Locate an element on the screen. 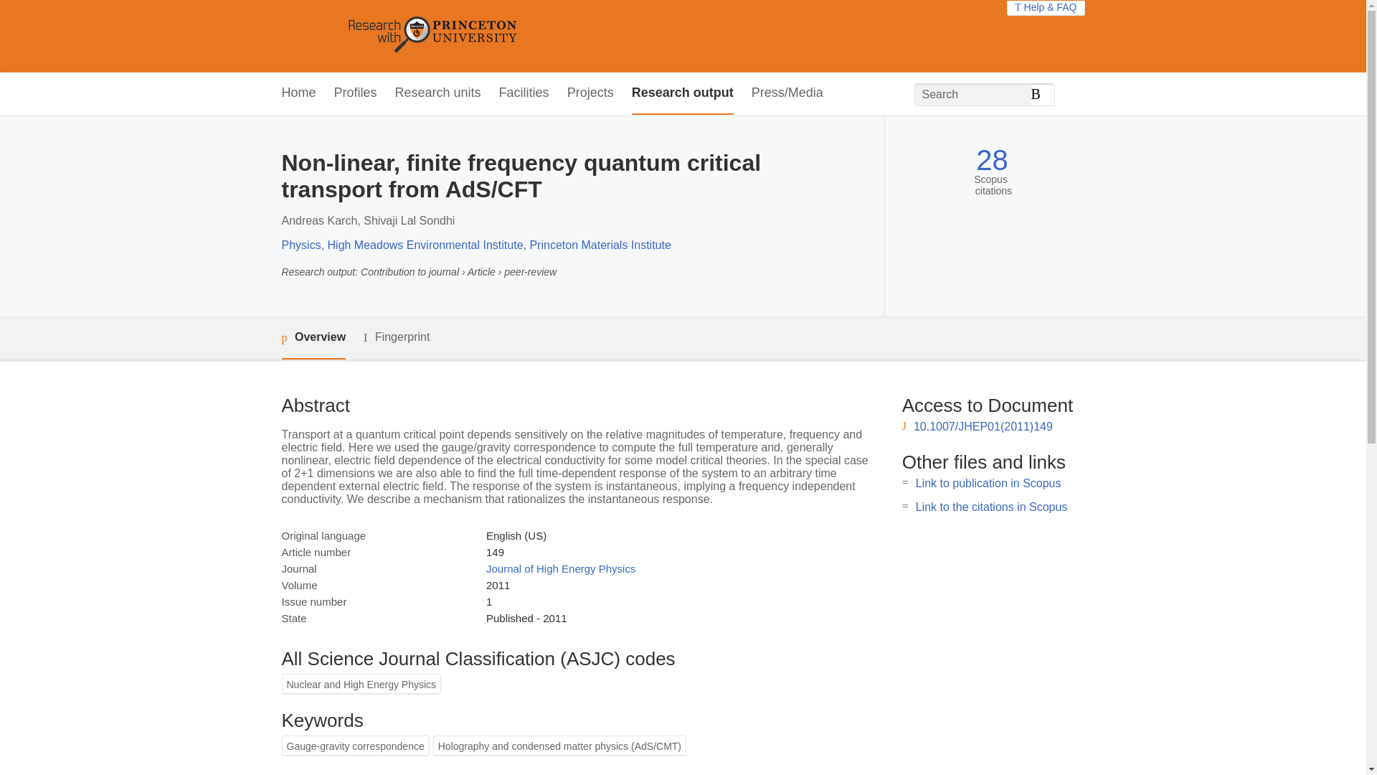  Profiles is located at coordinates (356, 93).